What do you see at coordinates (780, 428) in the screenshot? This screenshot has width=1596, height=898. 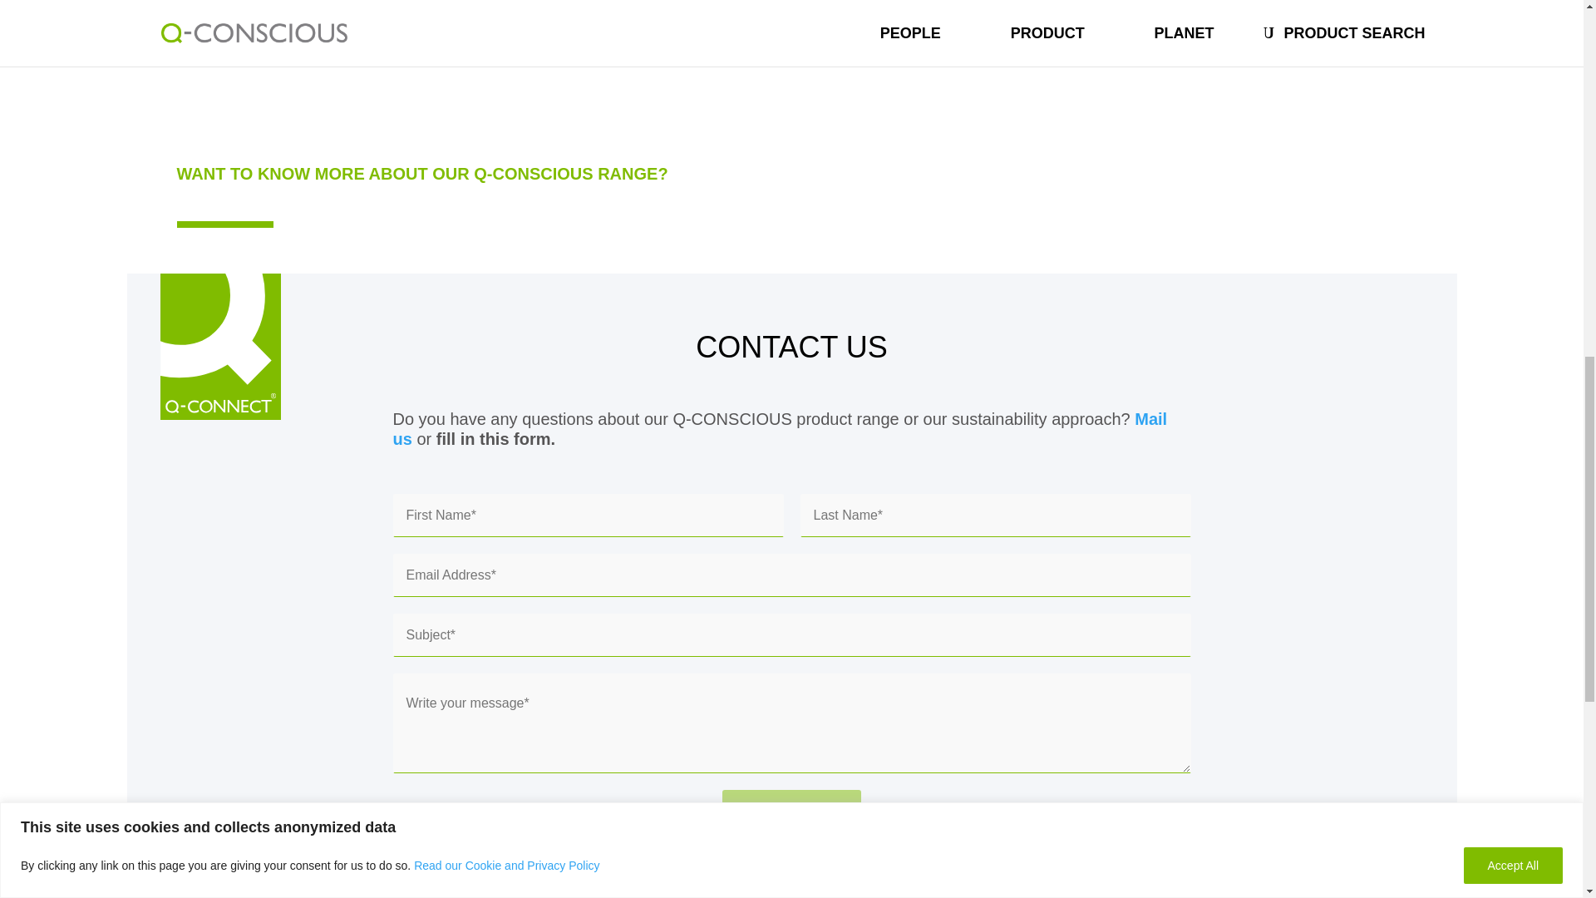 I see `Mail us` at bounding box center [780, 428].